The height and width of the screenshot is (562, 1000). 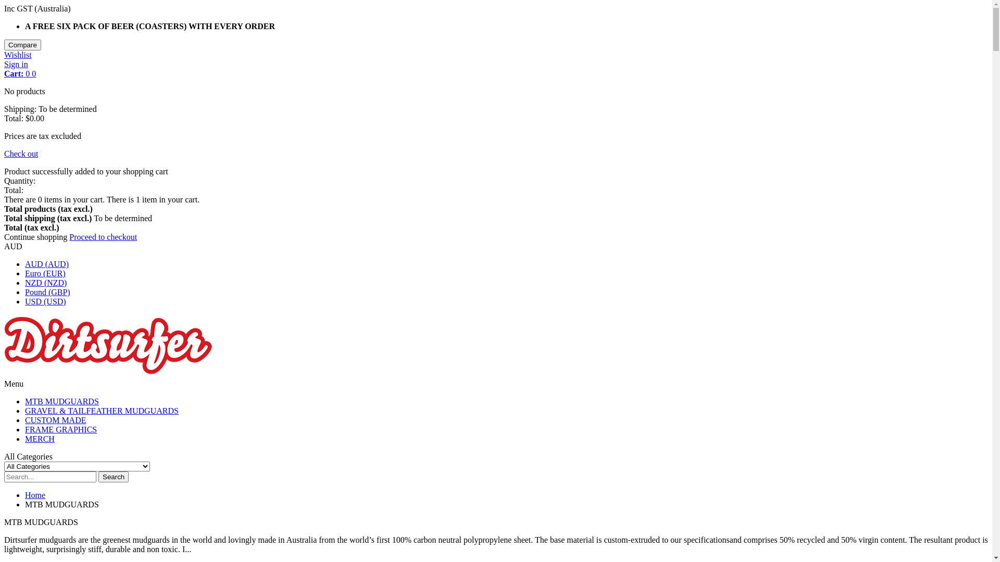 I want to click on MTB MUDGUARDS, so click(x=62, y=402).